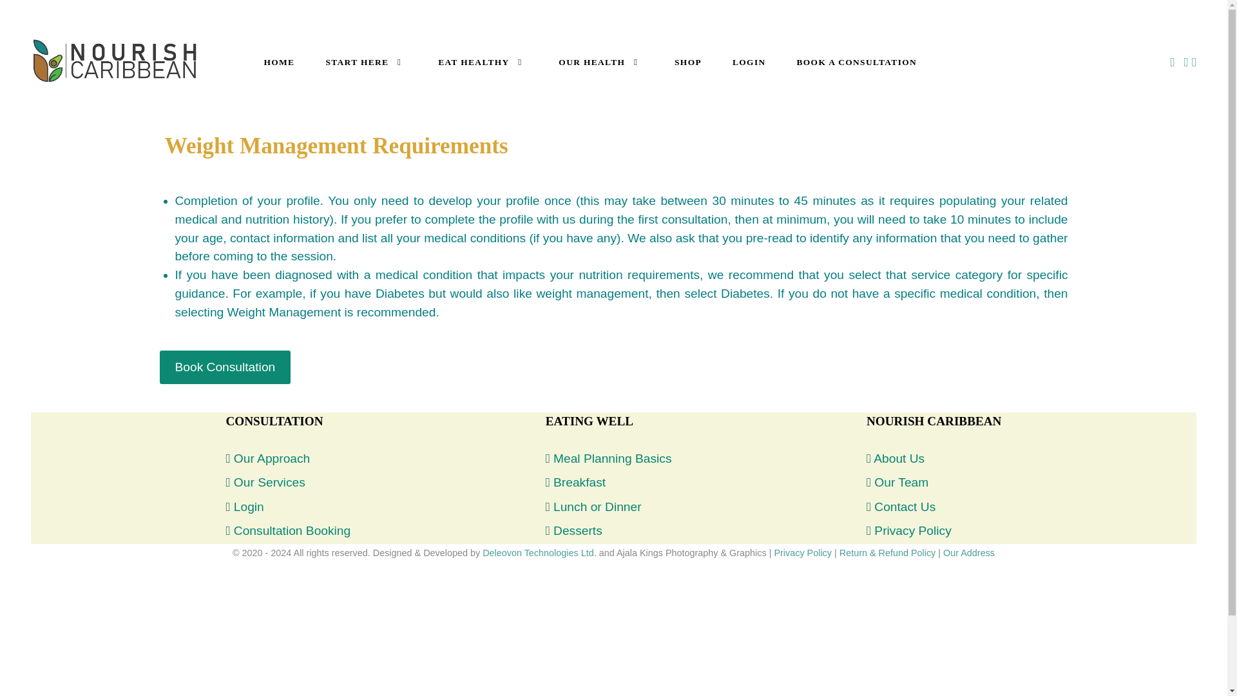 The width and height of the screenshot is (1237, 696). What do you see at coordinates (577, 530) in the screenshot?
I see `Desserts` at bounding box center [577, 530].